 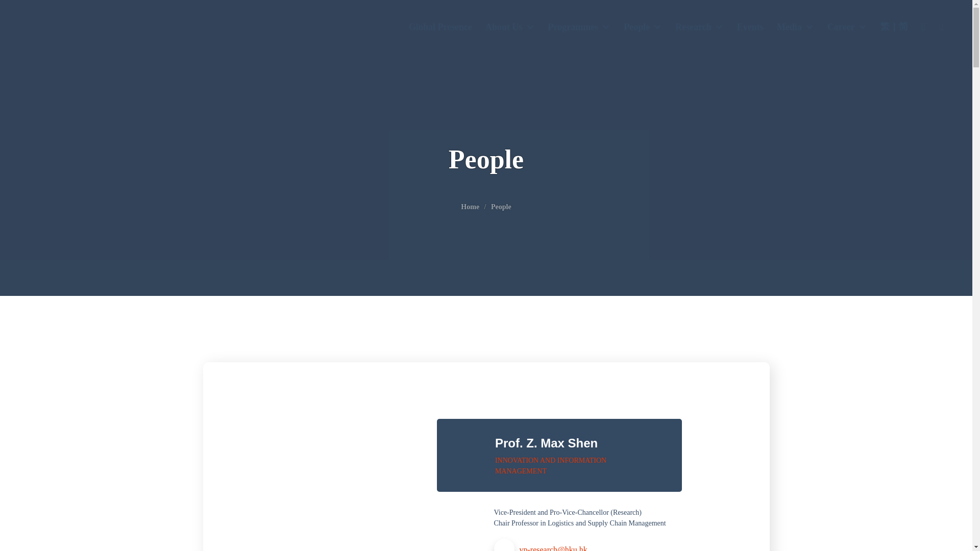 I want to click on Global Presence, so click(x=440, y=28).